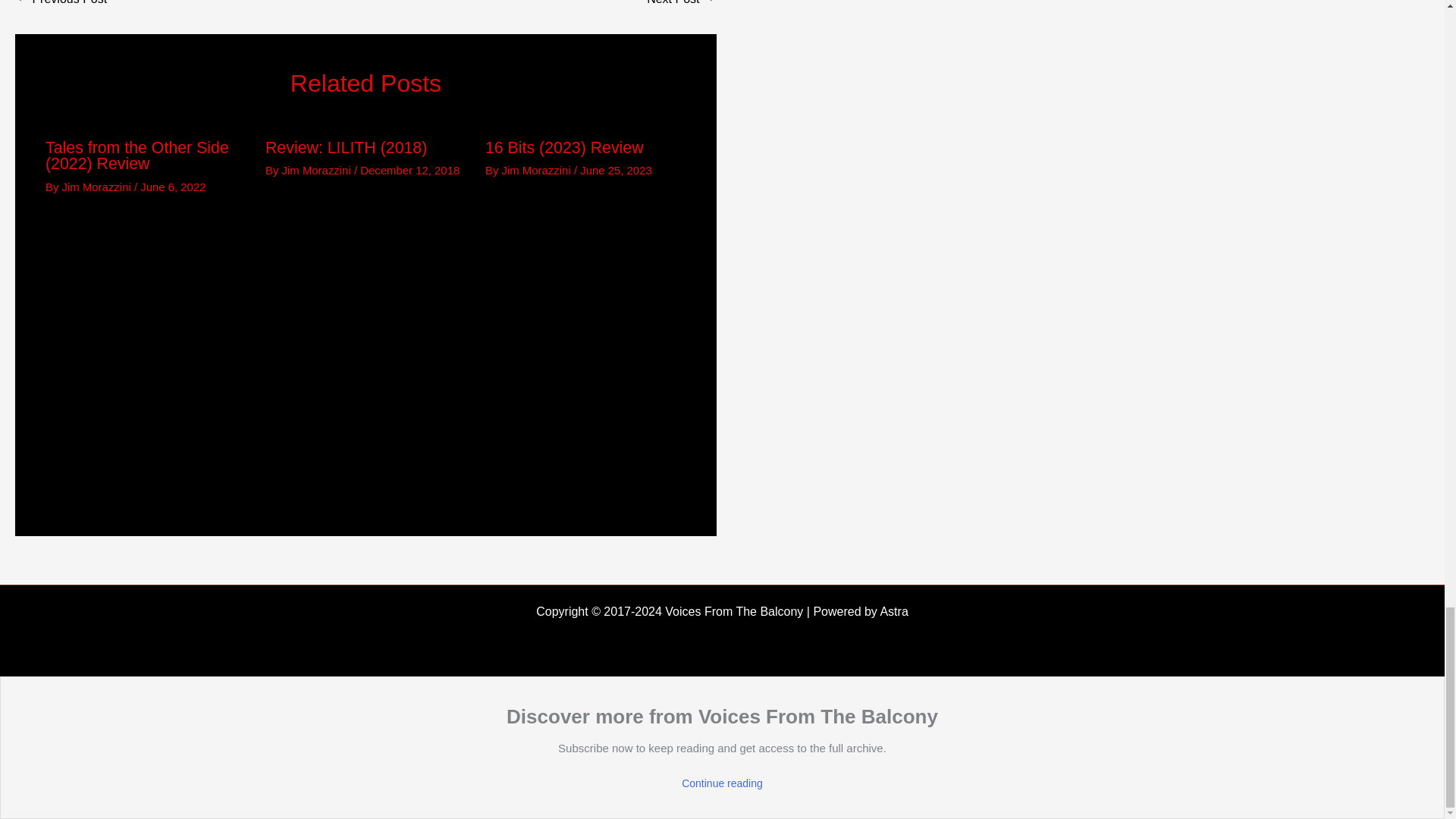 The height and width of the screenshot is (819, 1456). What do you see at coordinates (318, 170) in the screenshot?
I see `Jim Morazzini` at bounding box center [318, 170].